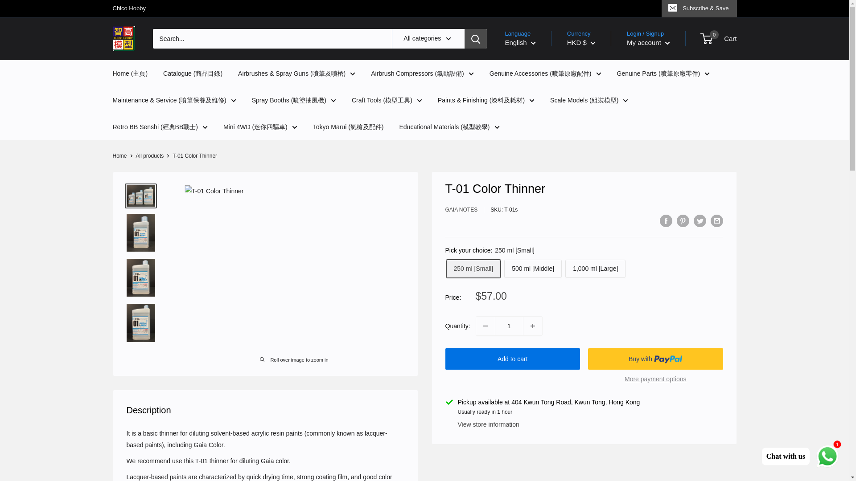 Image resolution: width=856 pixels, height=481 pixels. I want to click on Increase quantity by 1, so click(532, 326).